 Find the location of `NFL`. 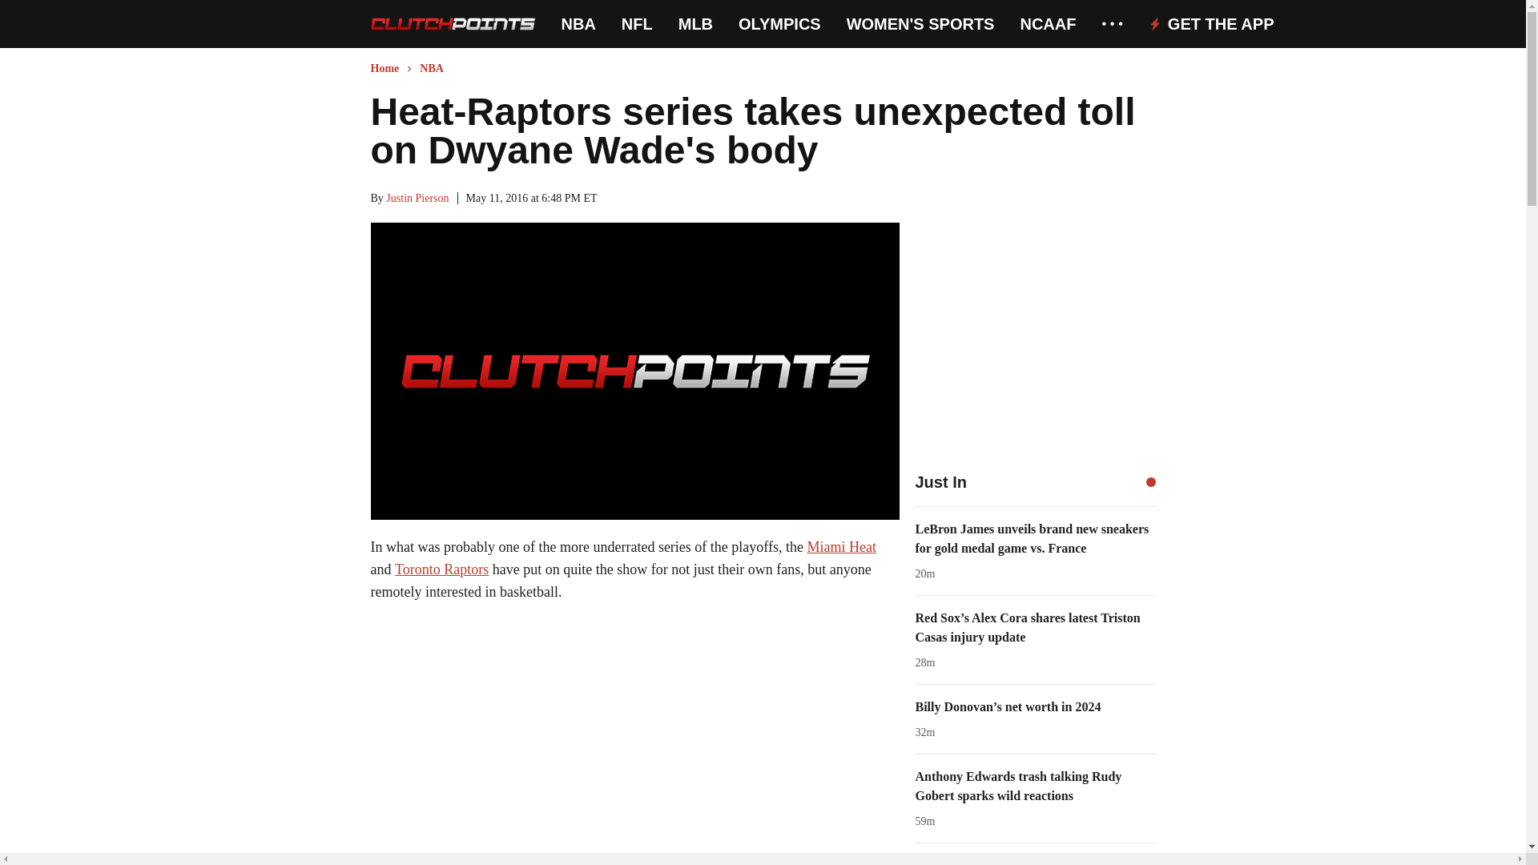

NFL is located at coordinates (636, 24).